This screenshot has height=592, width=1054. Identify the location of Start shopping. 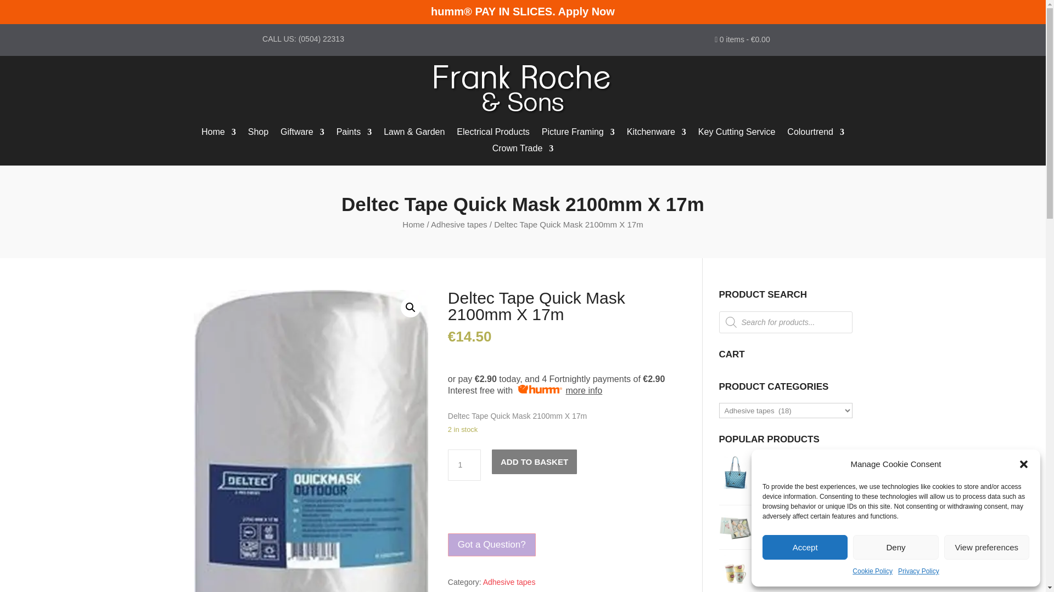
(742, 42).